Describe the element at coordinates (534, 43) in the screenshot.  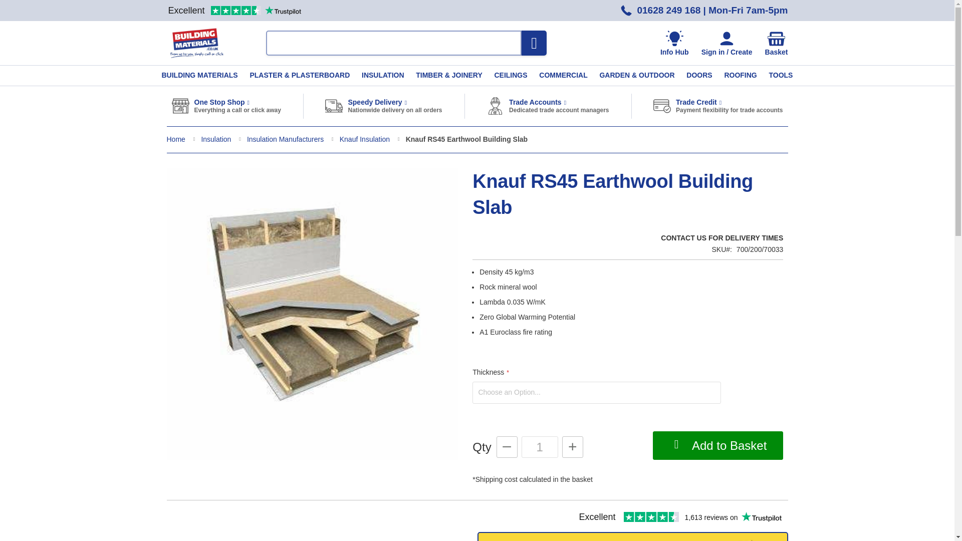
I see `Search` at that location.